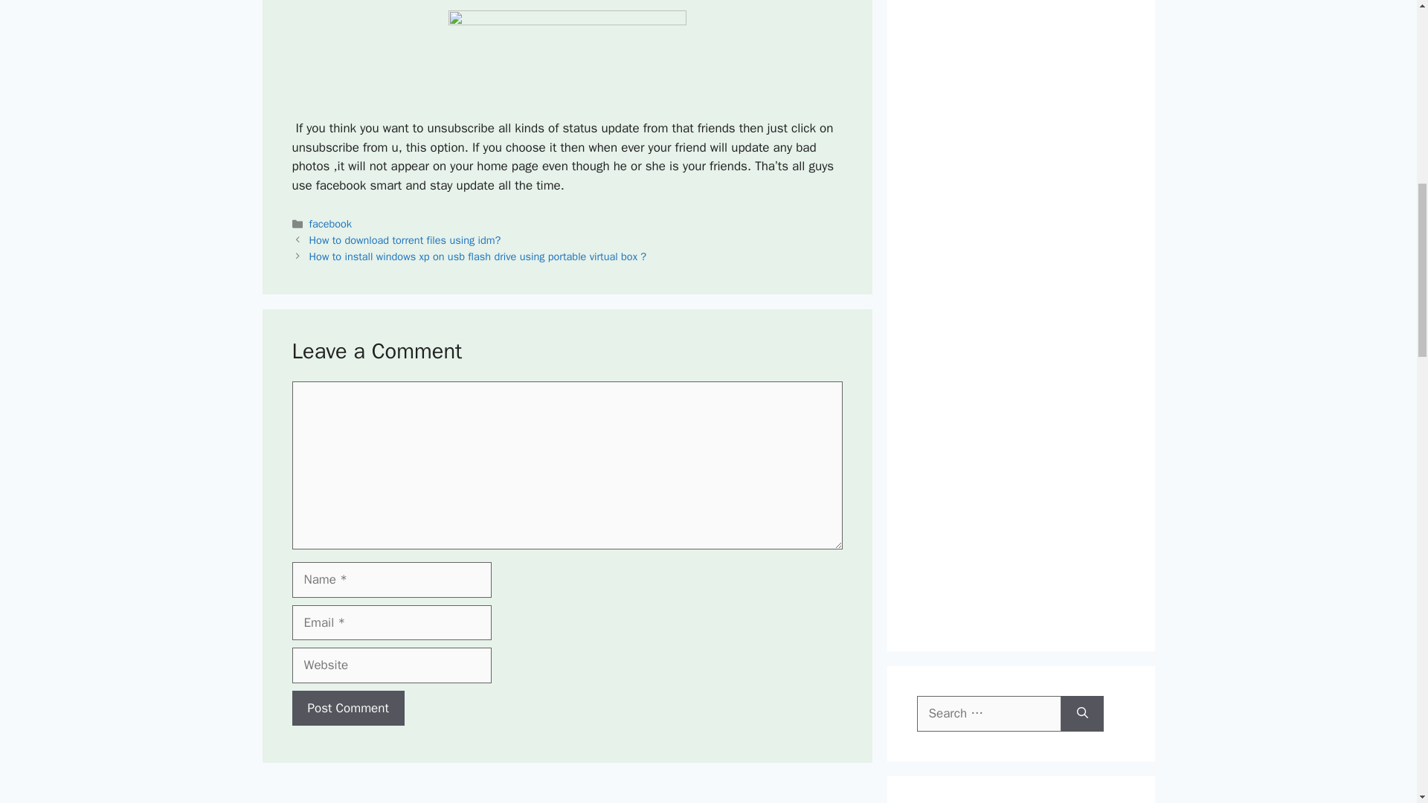 The image size is (1428, 803). What do you see at coordinates (988, 714) in the screenshot?
I see `Search for:` at bounding box center [988, 714].